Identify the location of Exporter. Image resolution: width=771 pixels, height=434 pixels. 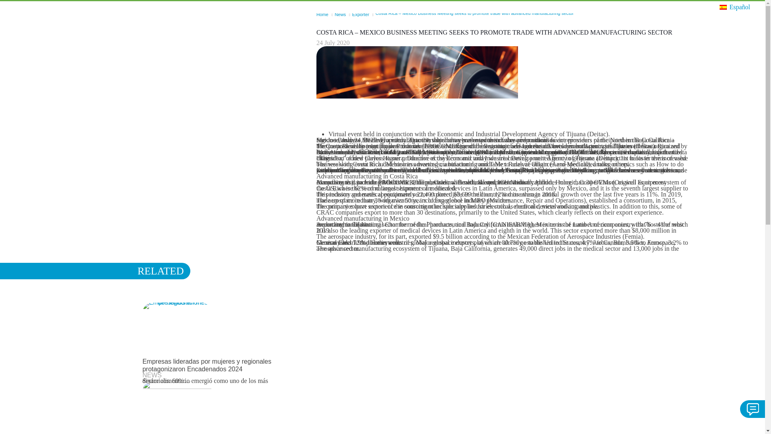
(361, 14).